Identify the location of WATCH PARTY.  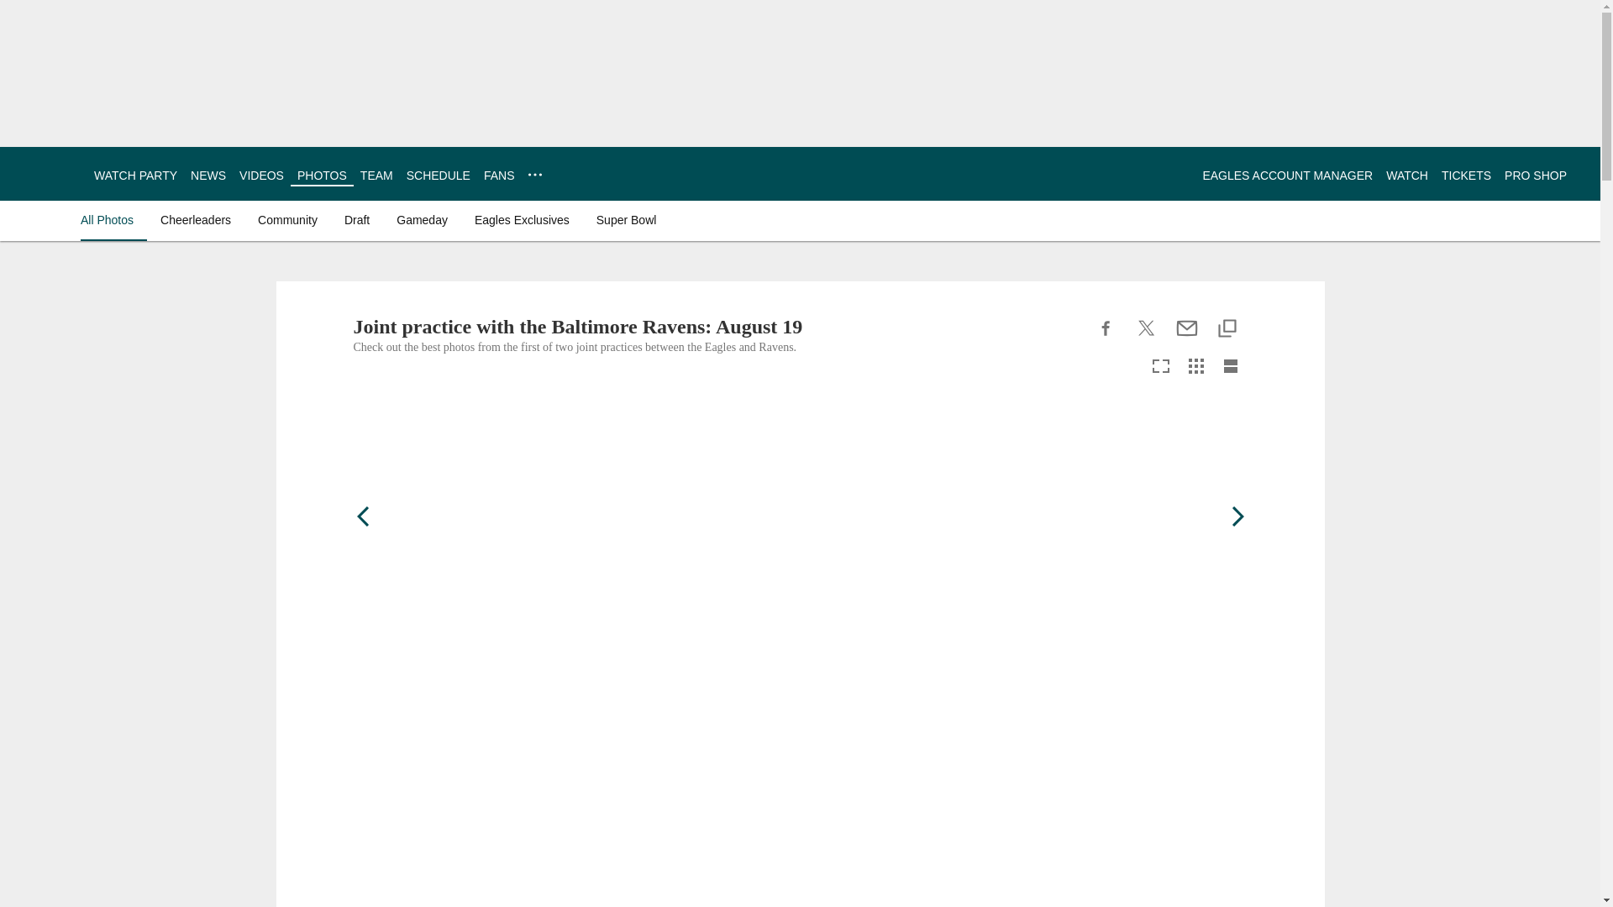
(135, 175).